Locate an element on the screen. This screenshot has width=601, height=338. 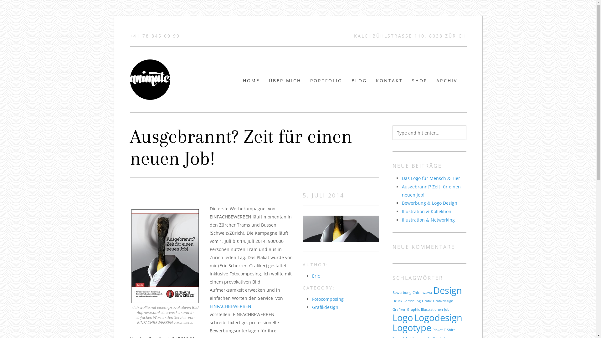
BLOG is located at coordinates (359, 83).